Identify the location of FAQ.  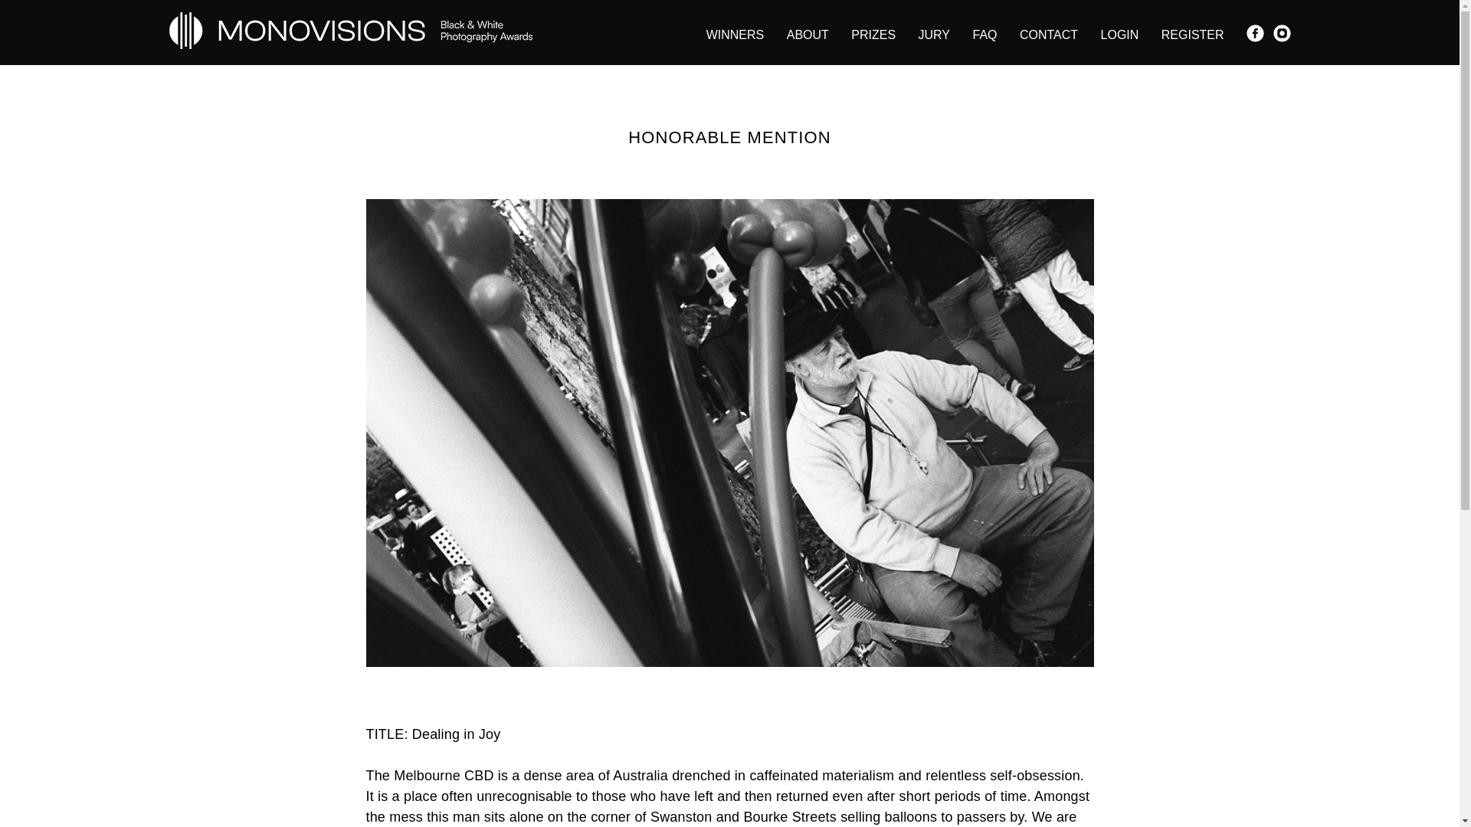
(984, 34).